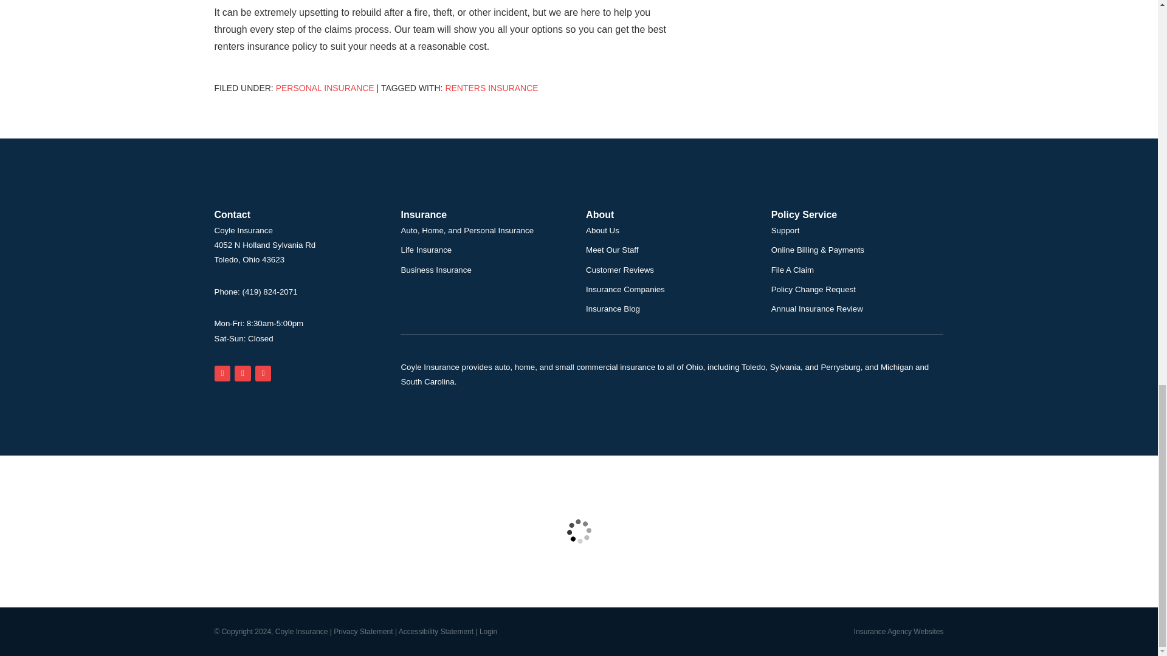 Image resolution: width=1167 pixels, height=656 pixels. I want to click on Yelp, so click(242, 373).